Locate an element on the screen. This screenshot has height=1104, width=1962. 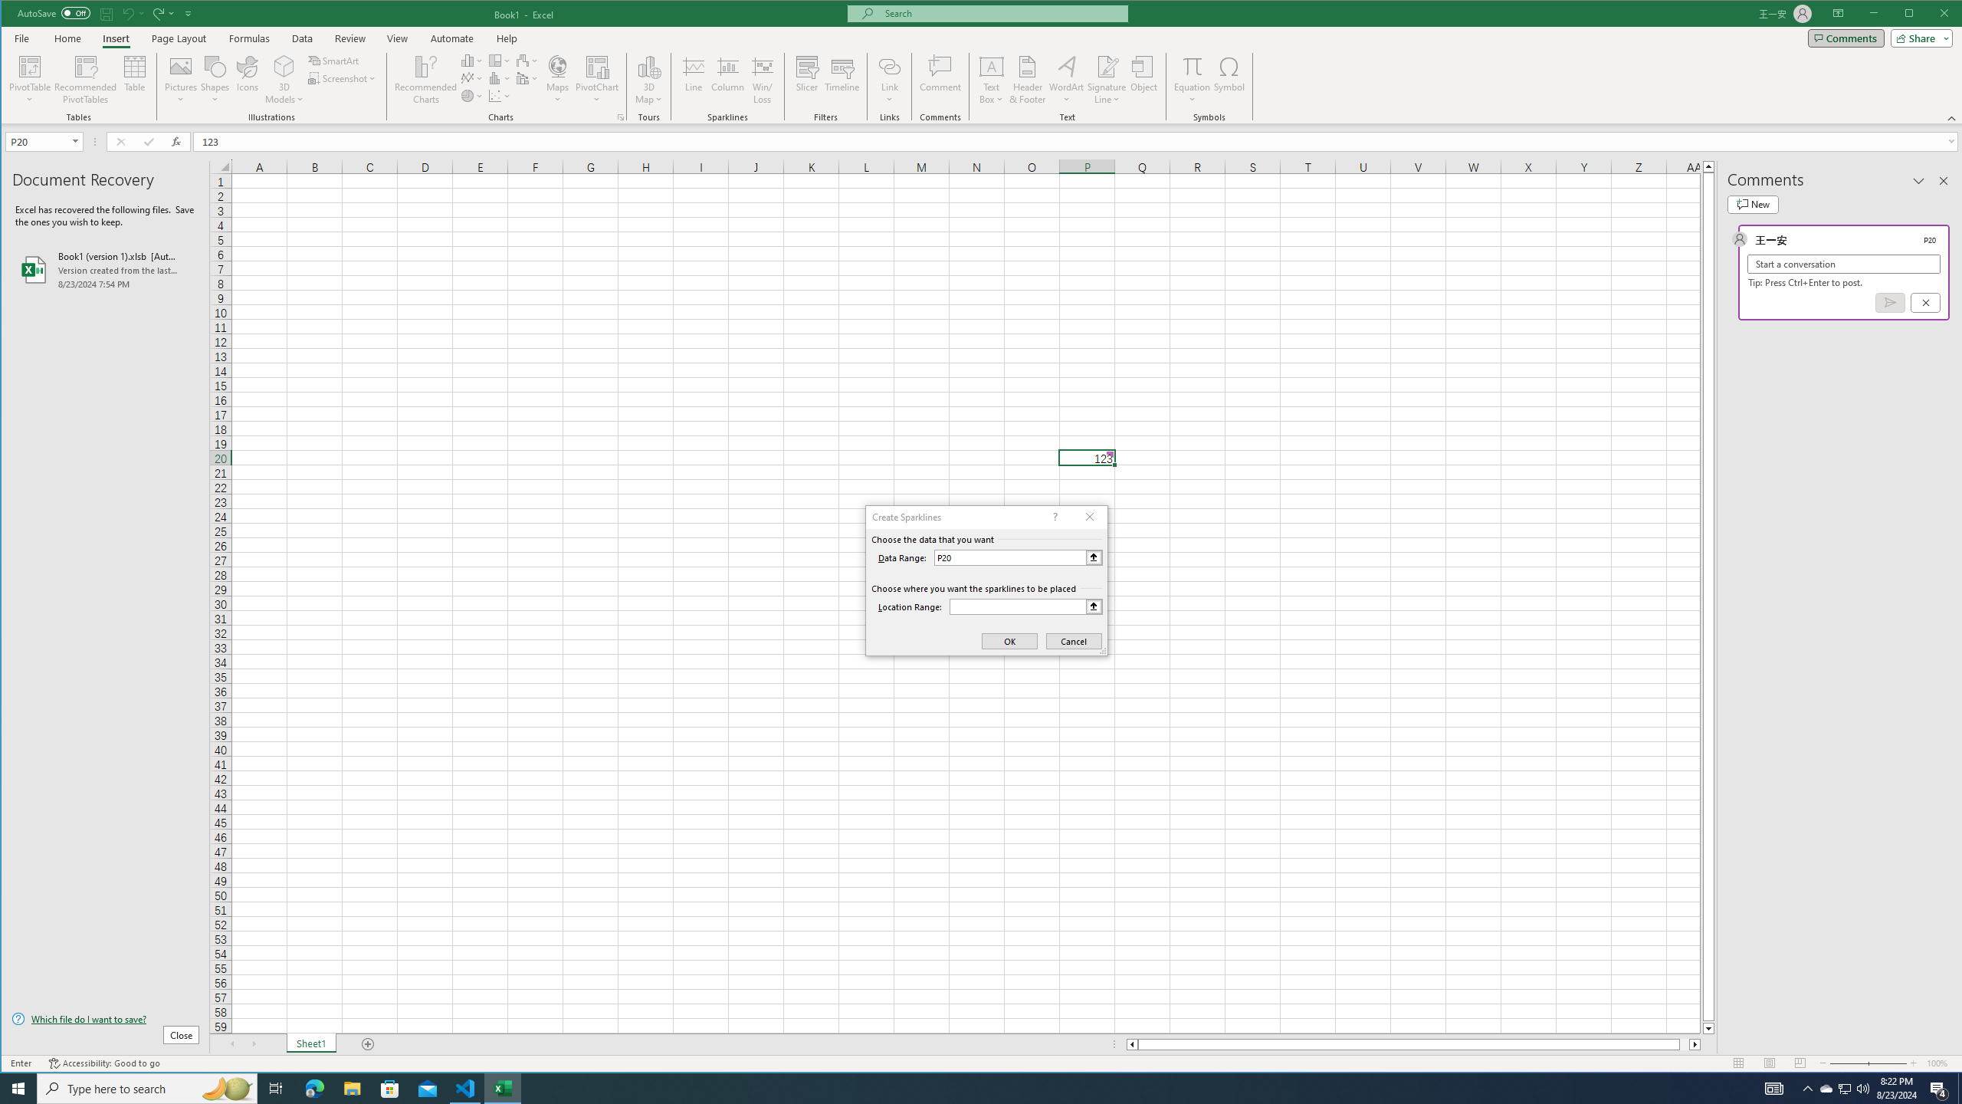
Line is located at coordinates (693, 80).